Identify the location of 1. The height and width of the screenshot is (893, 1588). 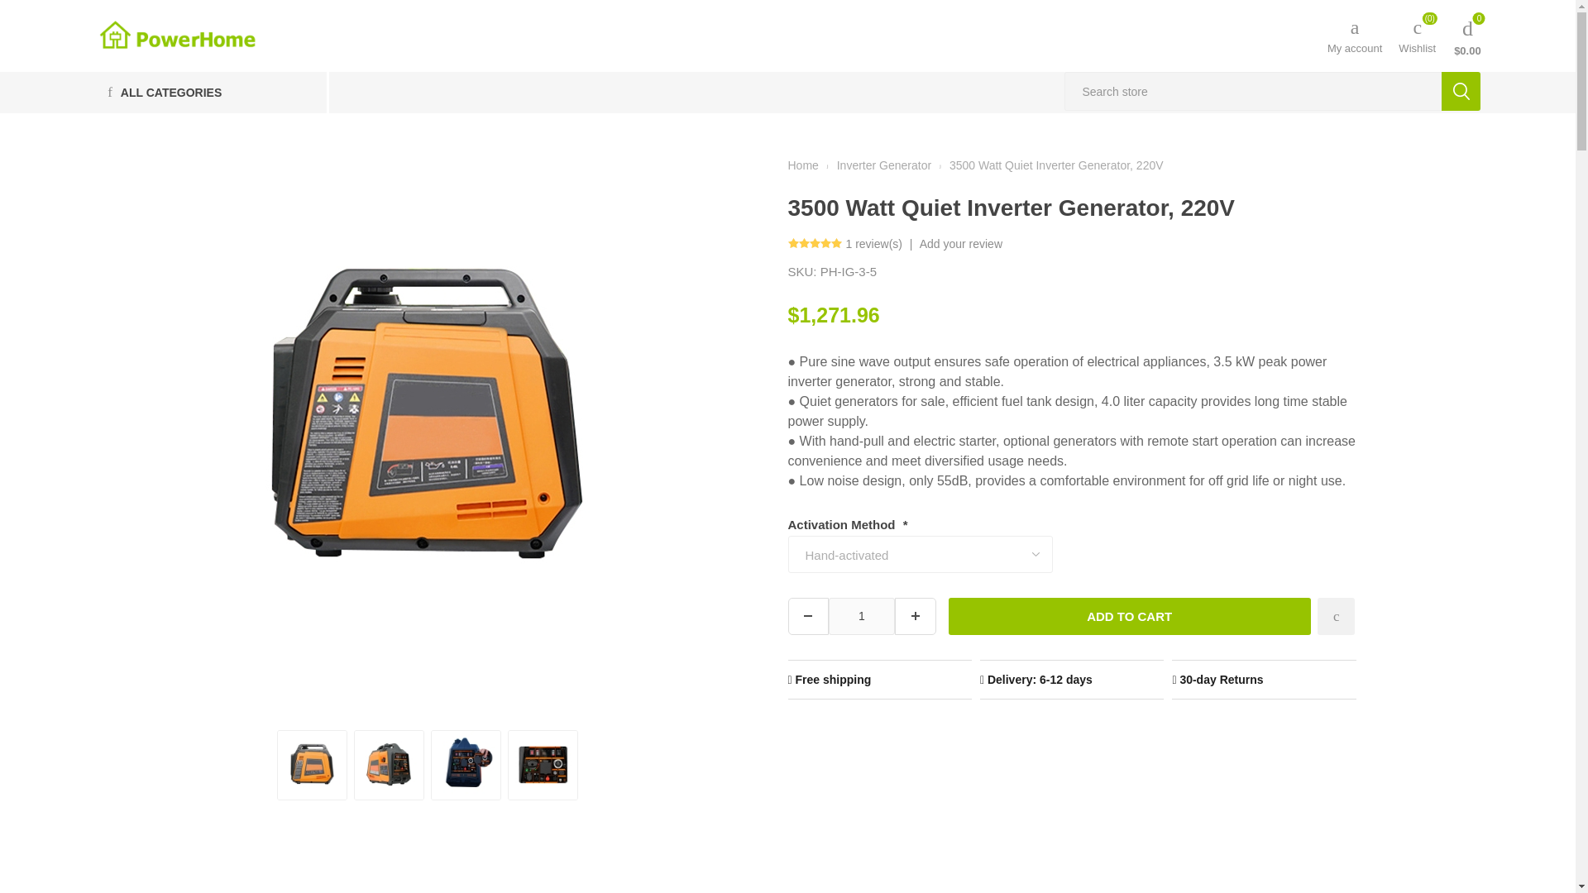
(862, 615).